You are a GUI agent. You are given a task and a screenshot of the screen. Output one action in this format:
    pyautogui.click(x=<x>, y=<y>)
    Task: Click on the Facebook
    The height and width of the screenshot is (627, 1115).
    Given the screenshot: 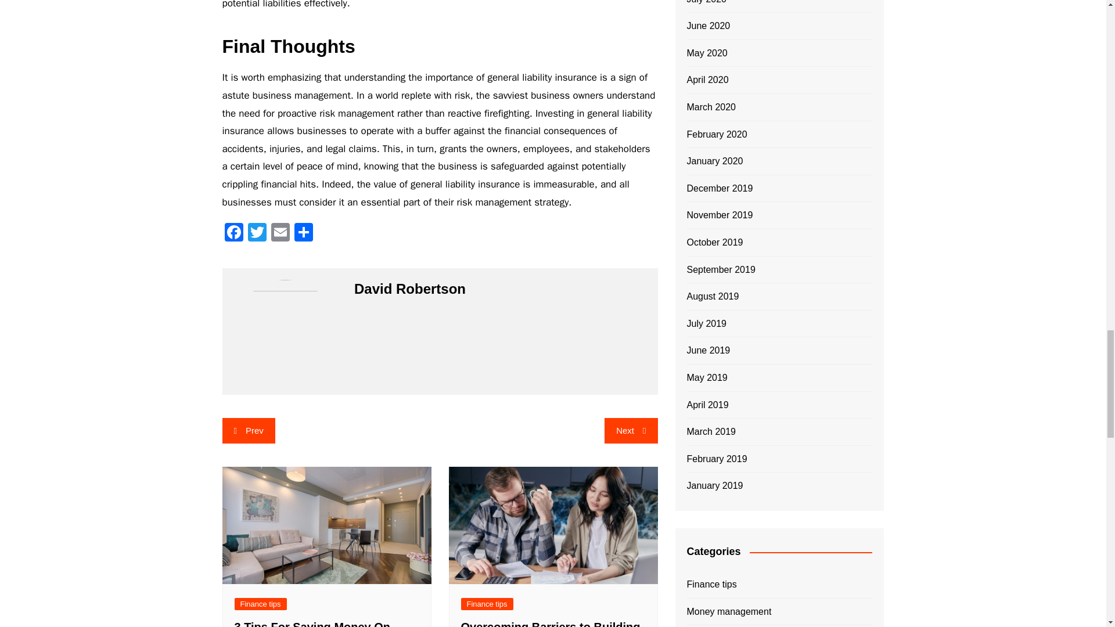 What is the action you would take?
    pyautogui.click(x=233, y=234)
    